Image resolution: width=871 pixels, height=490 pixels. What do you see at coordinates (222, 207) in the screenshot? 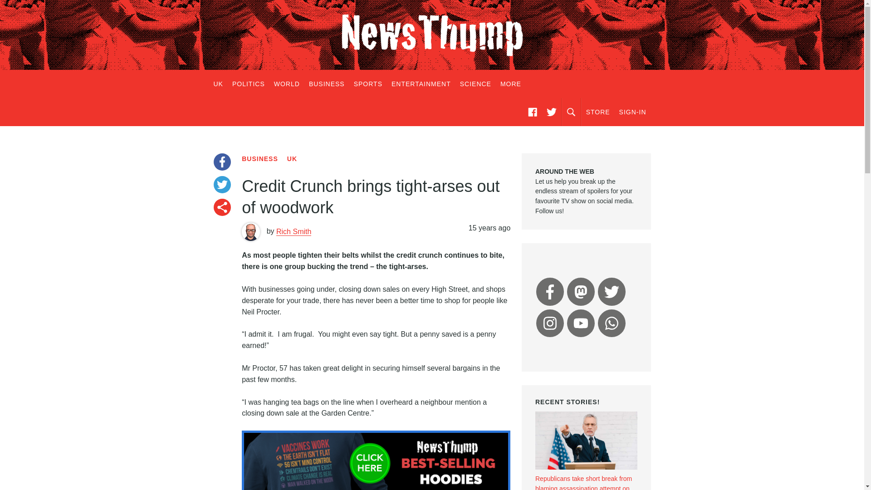
I see `Share by email` at bounding box center [222, 207].